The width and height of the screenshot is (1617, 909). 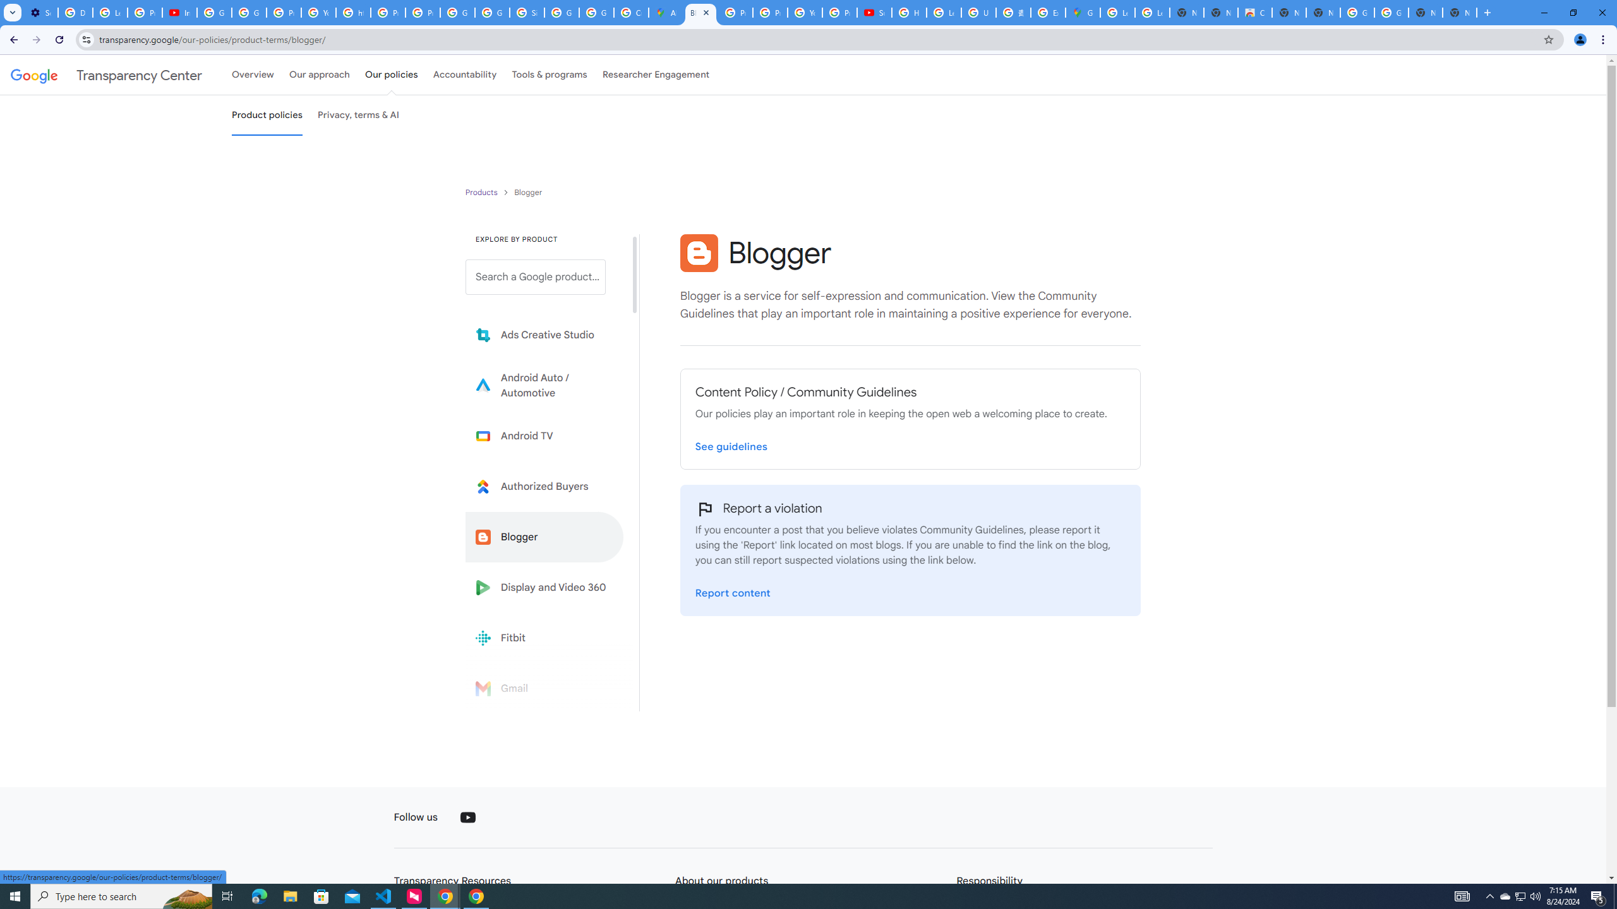 I want to click on Blogger Policies and Guidelines - Transparency Center, so click(x=700, y=13).